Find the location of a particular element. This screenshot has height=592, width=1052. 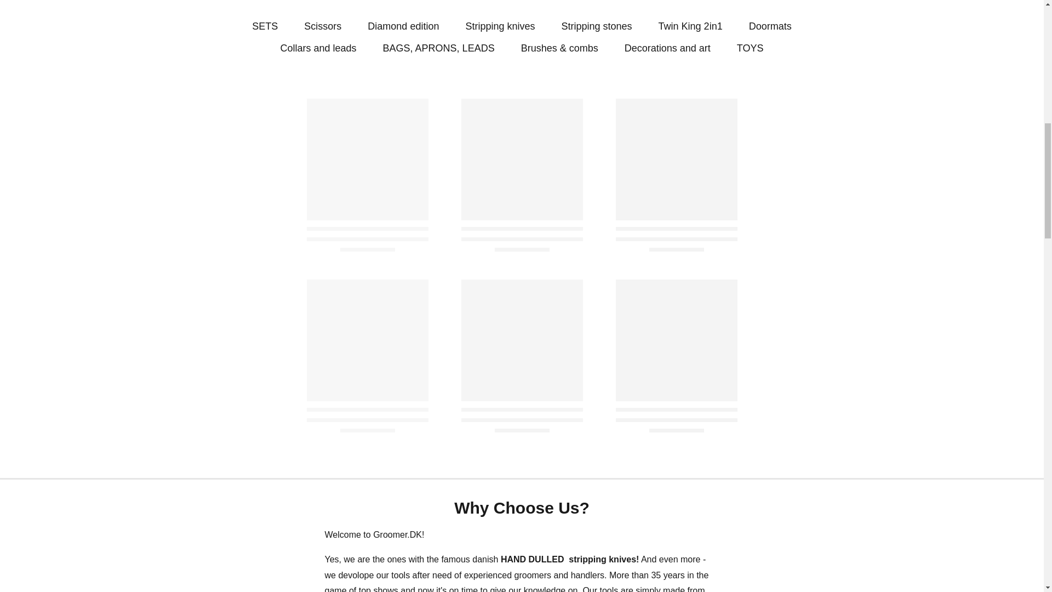

Stripping knives is located at coordinates (500, 26).